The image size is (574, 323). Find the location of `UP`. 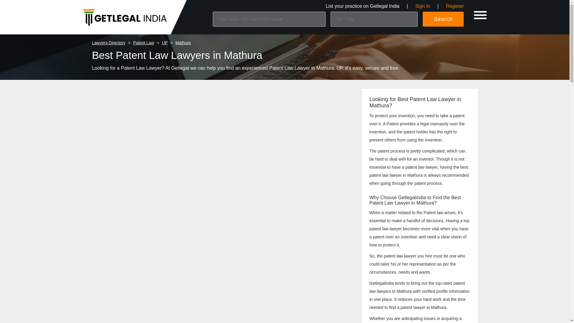

UP is located at coordinates (164, 43).